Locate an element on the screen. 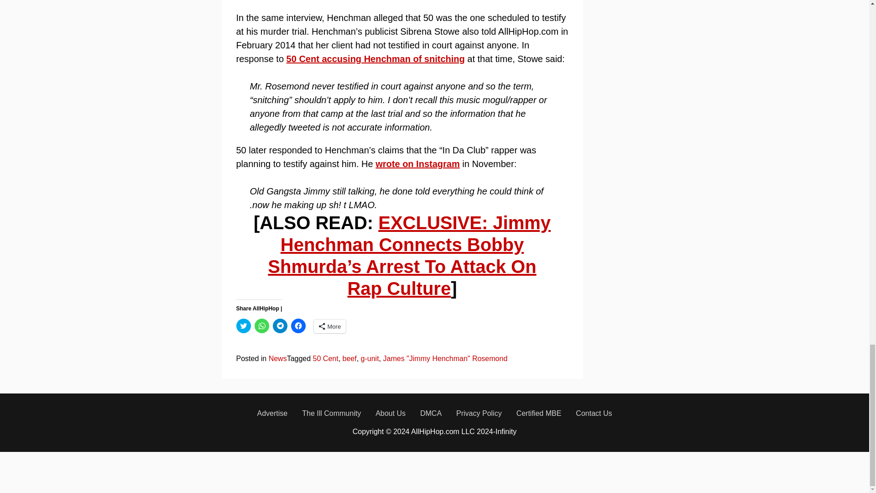 This screenshot has height=493, width=876. Click to share on WhatsApp is located at coordinates (262, 326).